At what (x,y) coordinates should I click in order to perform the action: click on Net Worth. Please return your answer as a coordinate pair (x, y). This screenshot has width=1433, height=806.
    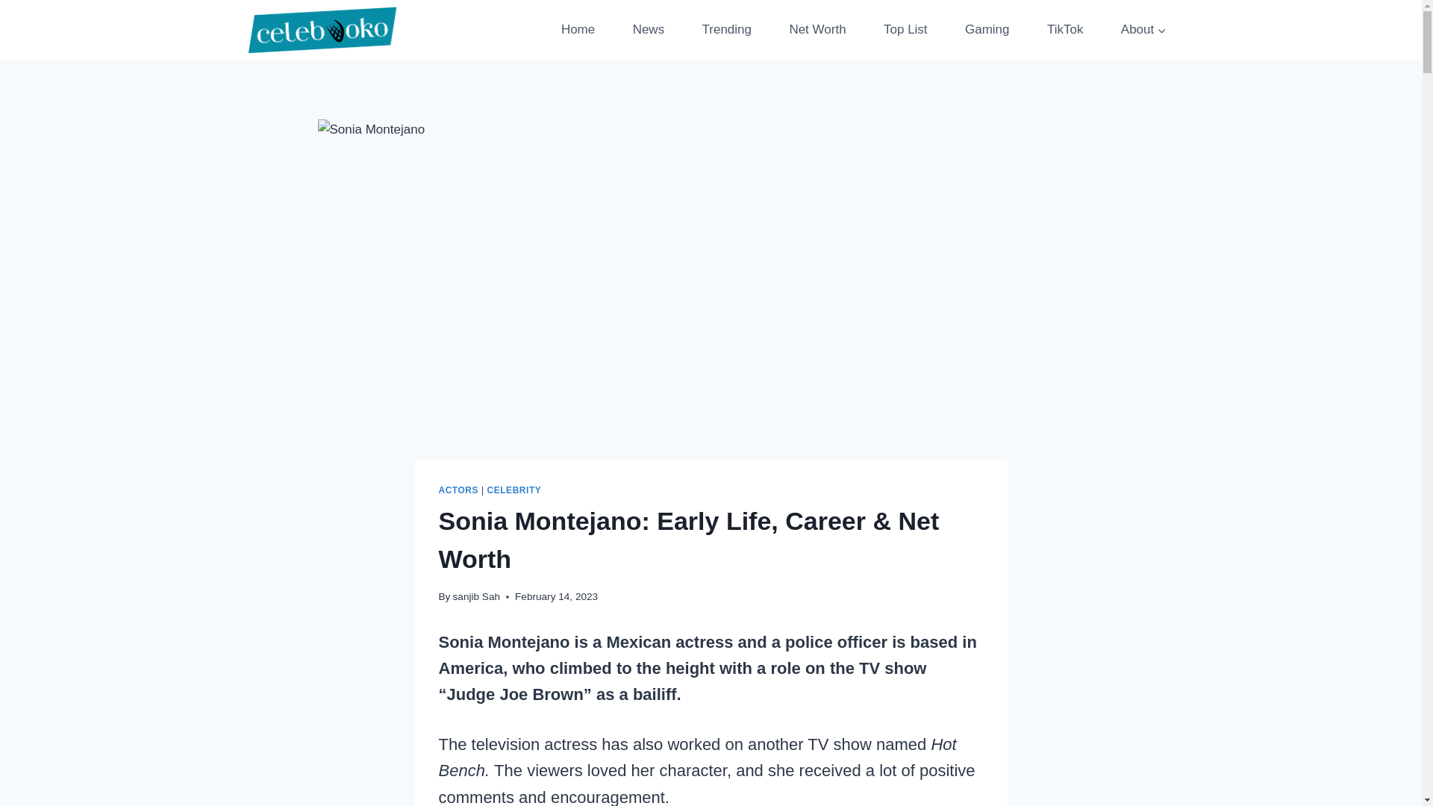
    Looking at the image, I should click on (817, 30).